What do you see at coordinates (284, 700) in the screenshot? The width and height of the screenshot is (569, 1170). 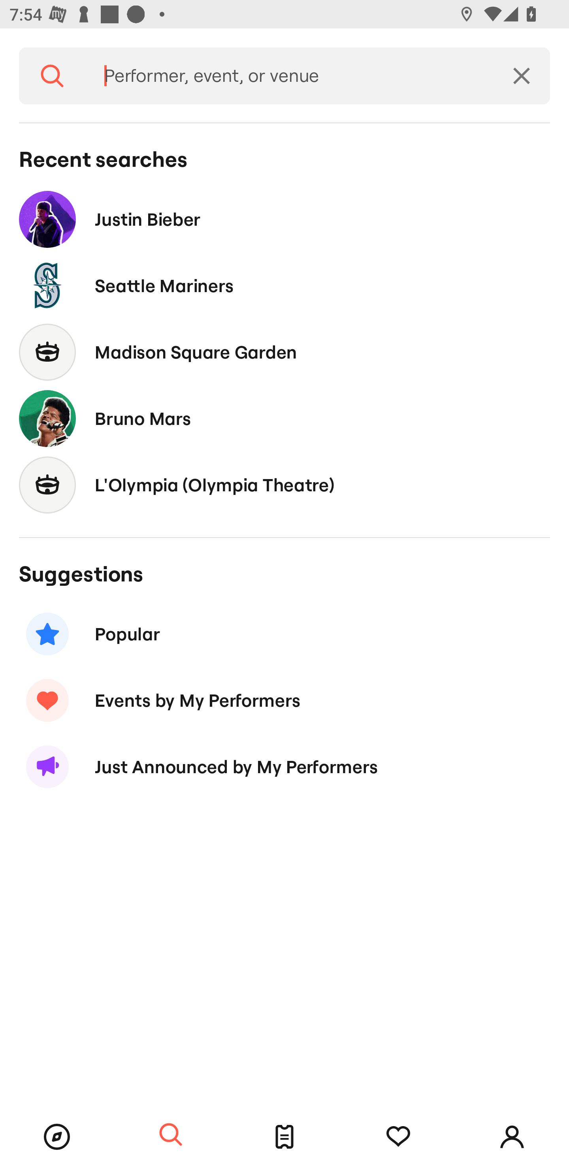 I see `Events by My Performers` at bounding box center [284, 700].